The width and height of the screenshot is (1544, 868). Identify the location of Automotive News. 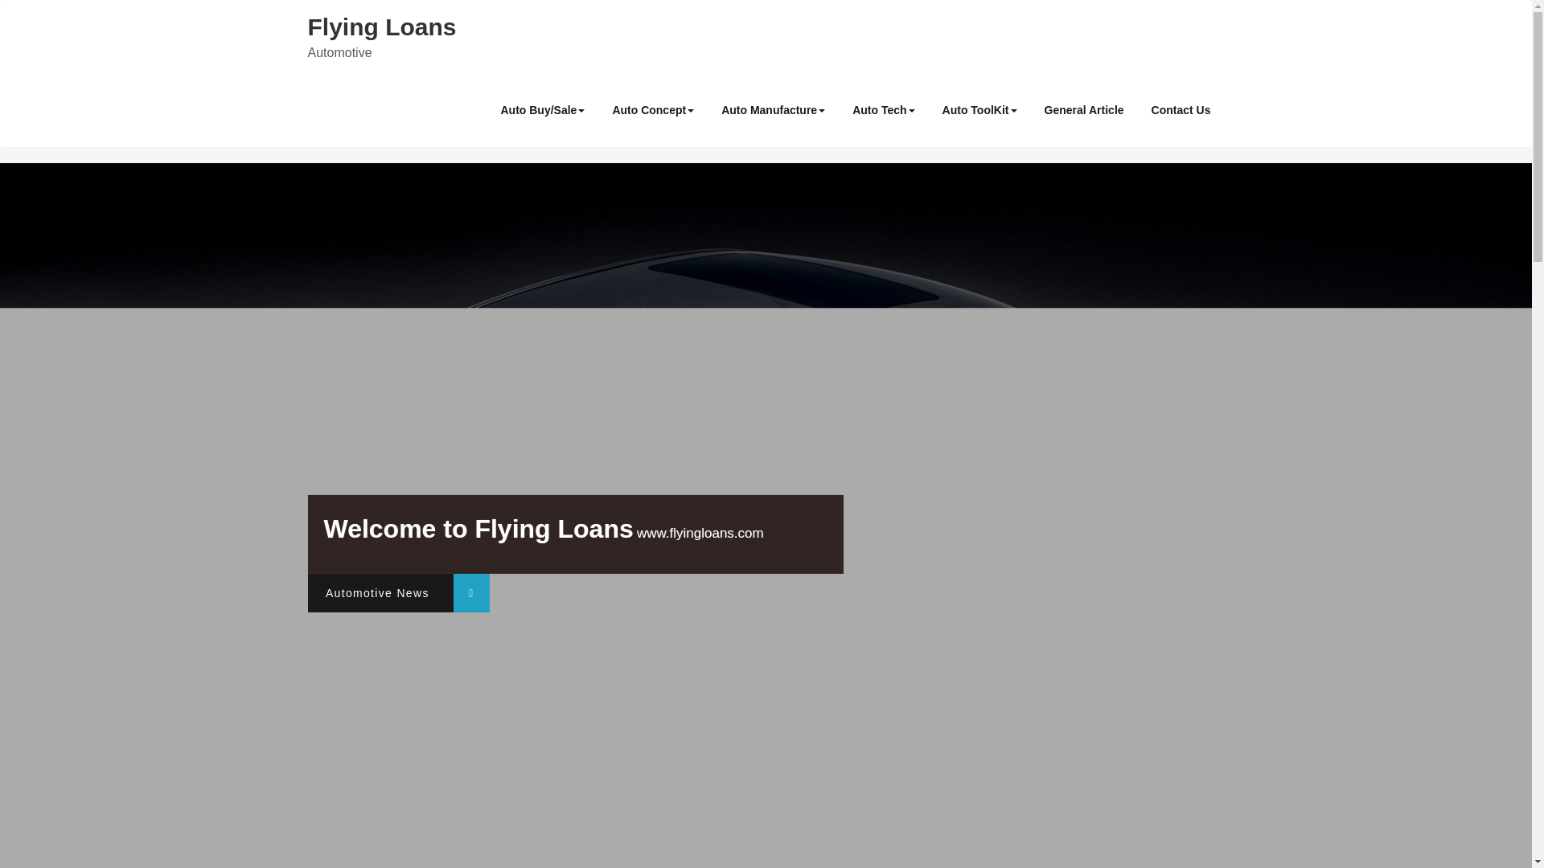
(398, 593).